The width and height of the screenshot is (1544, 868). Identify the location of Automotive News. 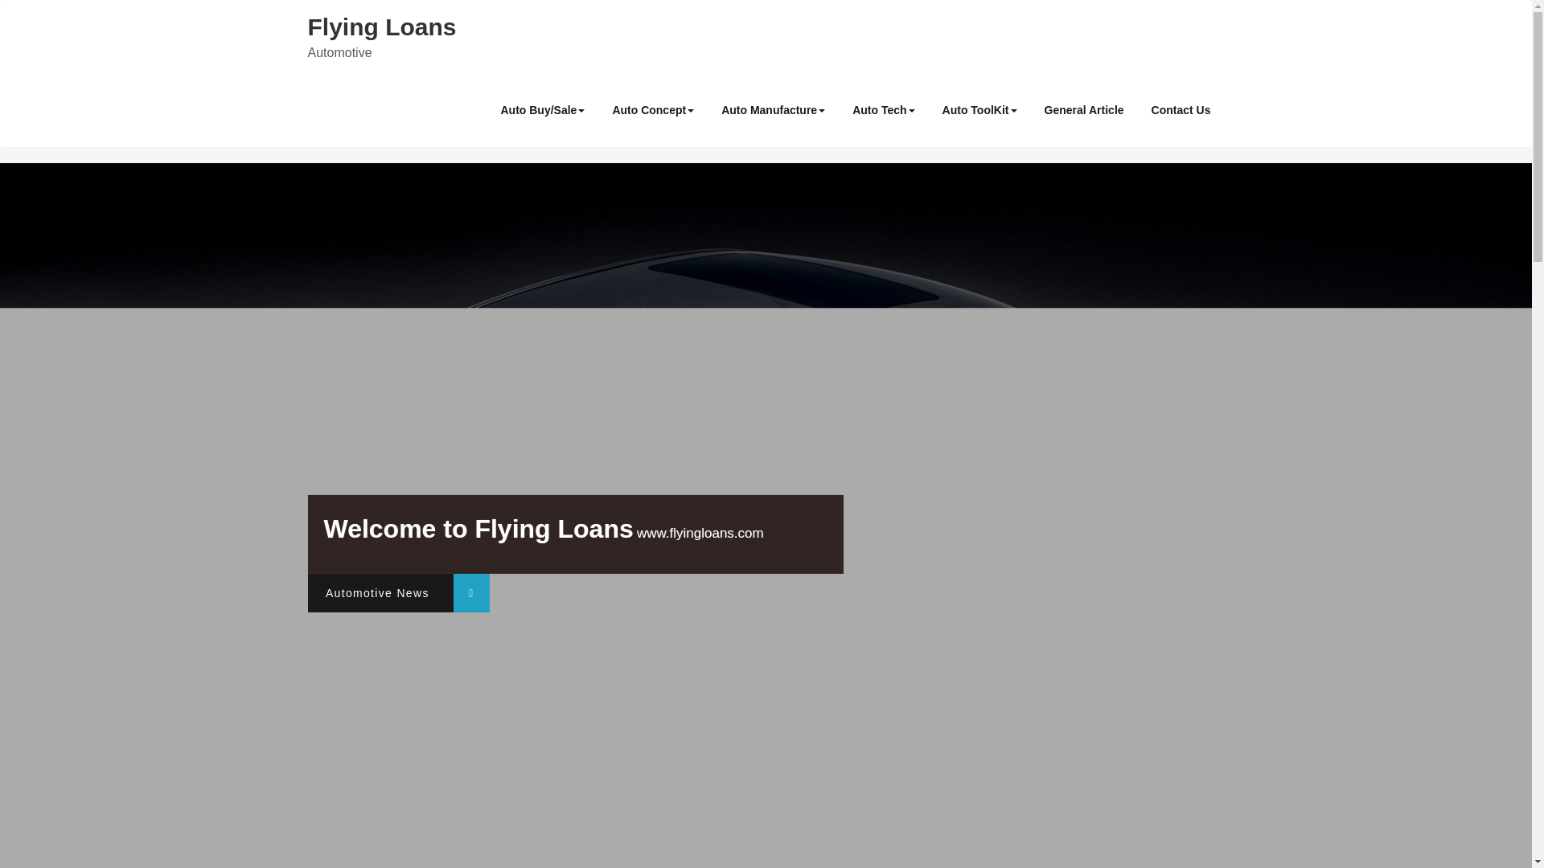
(398, 593).